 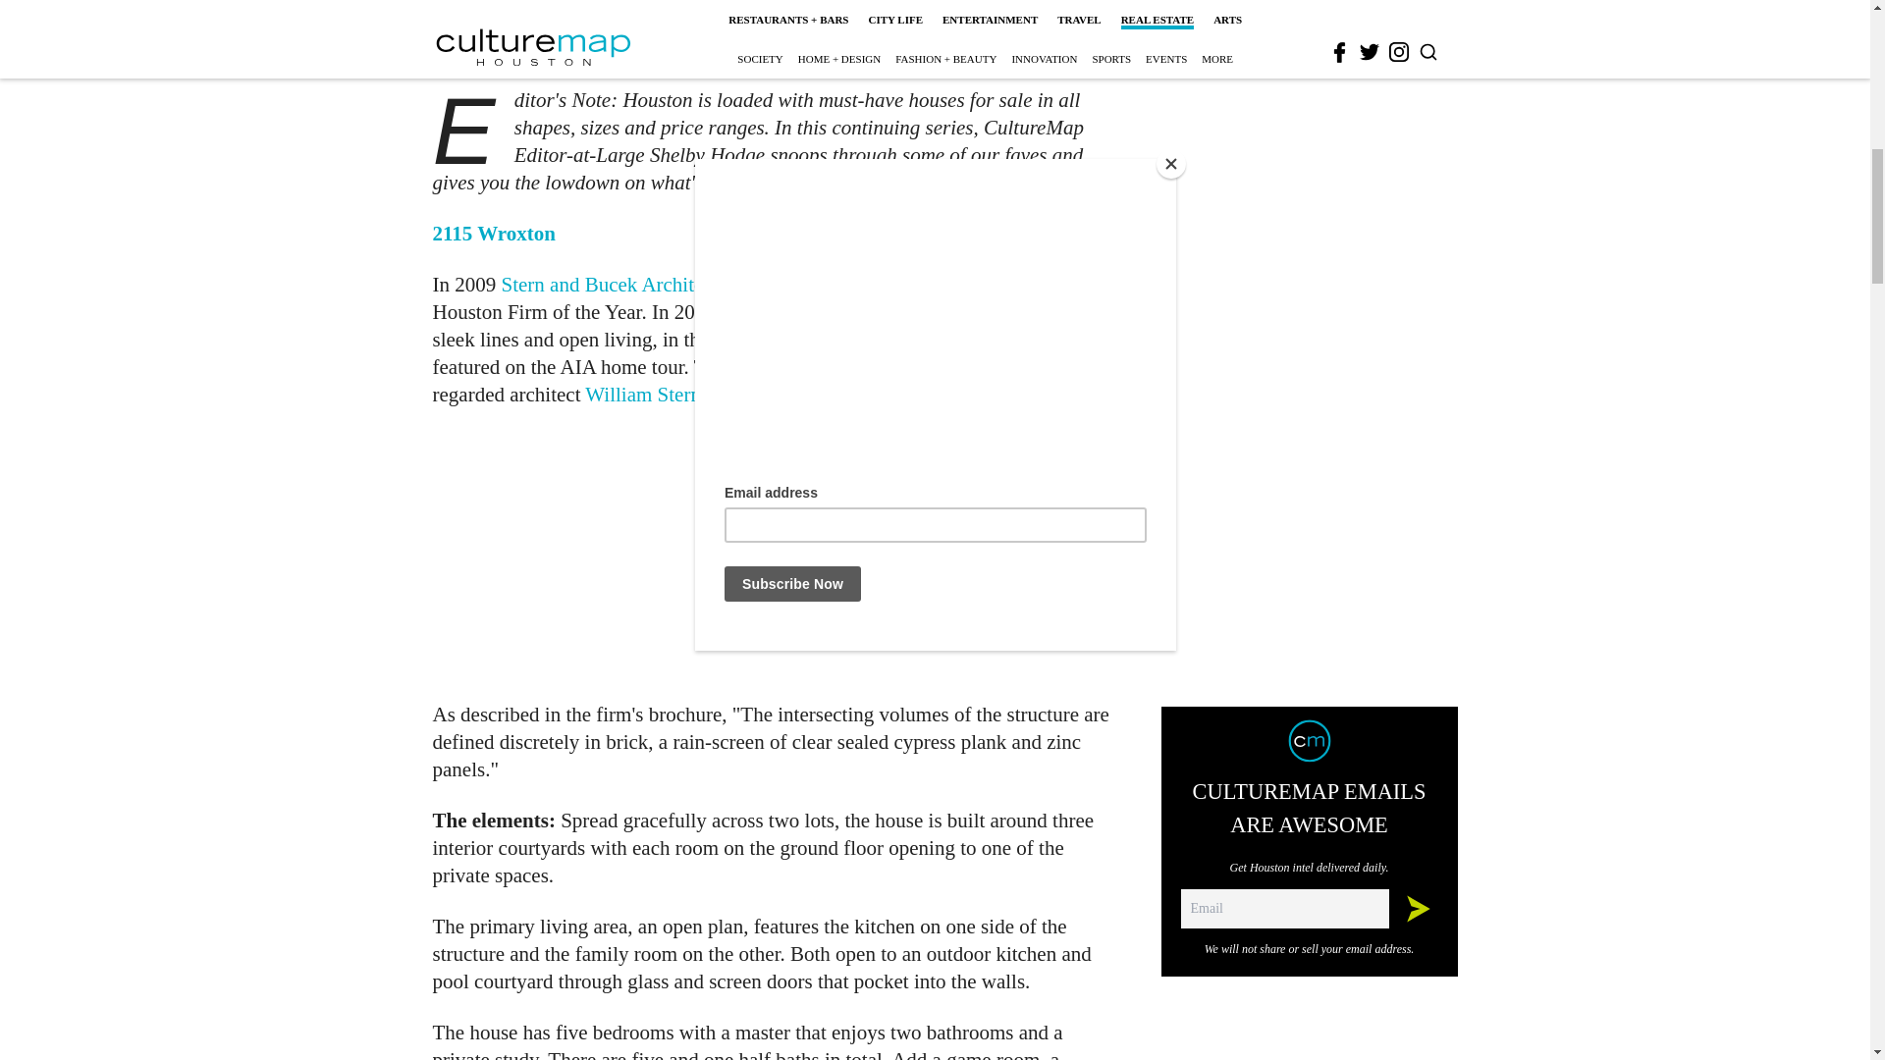 I want to click on 3rd party ad content, so click(x=1310, y=7).